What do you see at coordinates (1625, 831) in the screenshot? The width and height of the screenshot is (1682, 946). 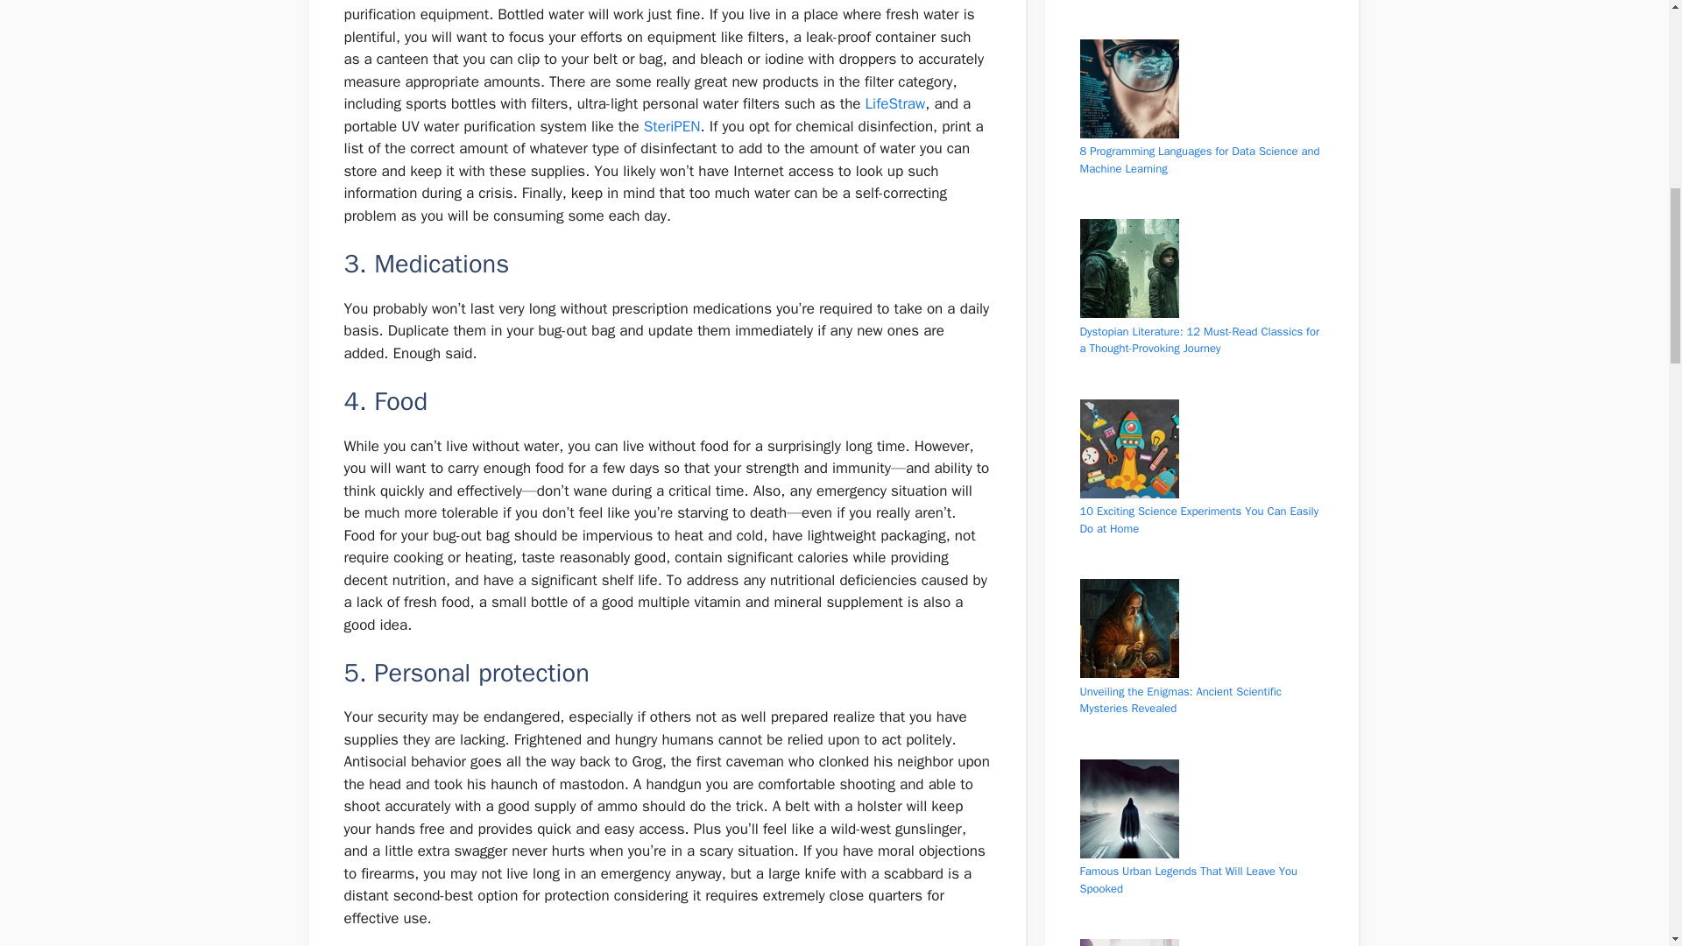 I see `Scroll back to top` at bounding box center [1625, 831].